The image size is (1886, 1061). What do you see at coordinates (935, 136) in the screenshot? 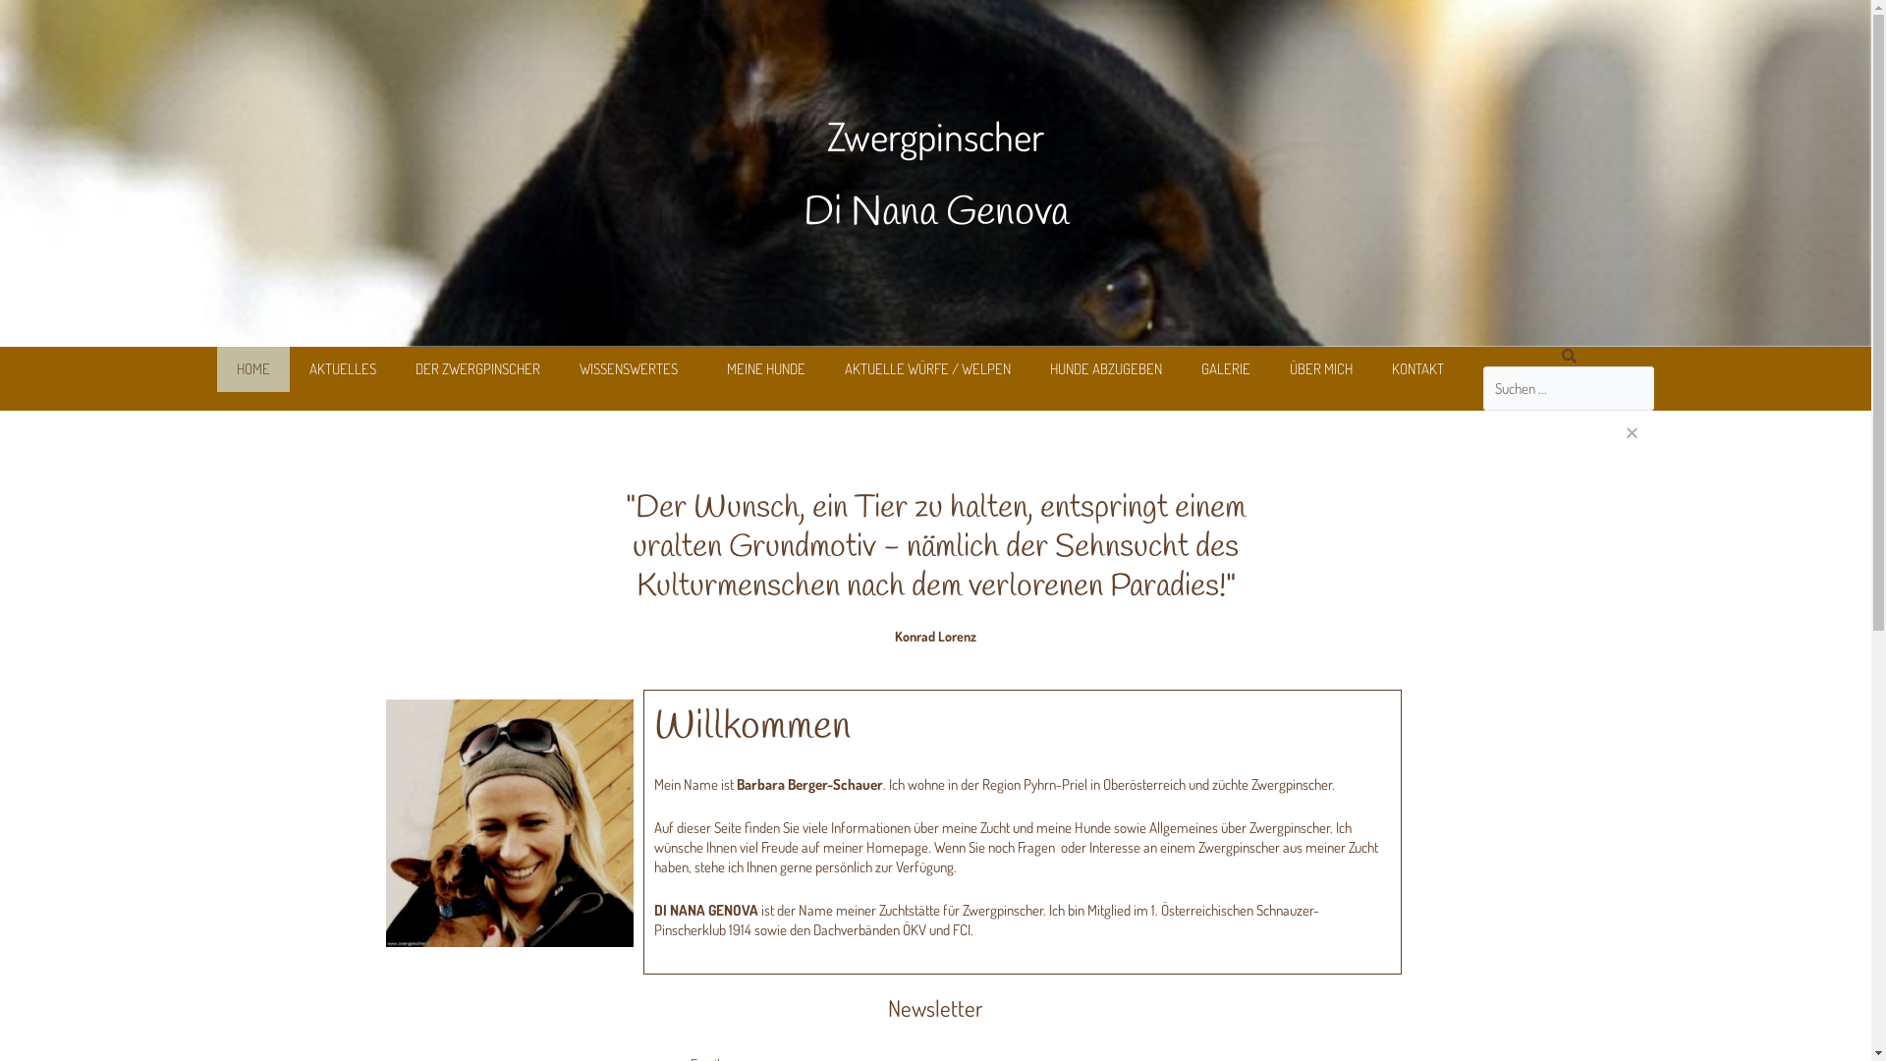
I see `Zwergpinscher` at bounding box center [935, 136].